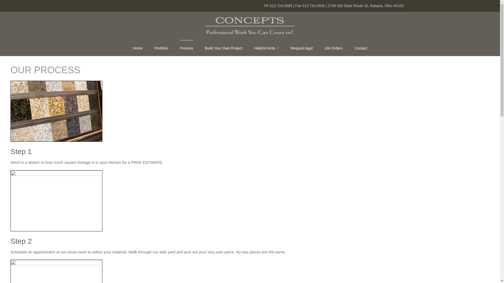  I want to click on Helpful Hints, so click(267, 48).